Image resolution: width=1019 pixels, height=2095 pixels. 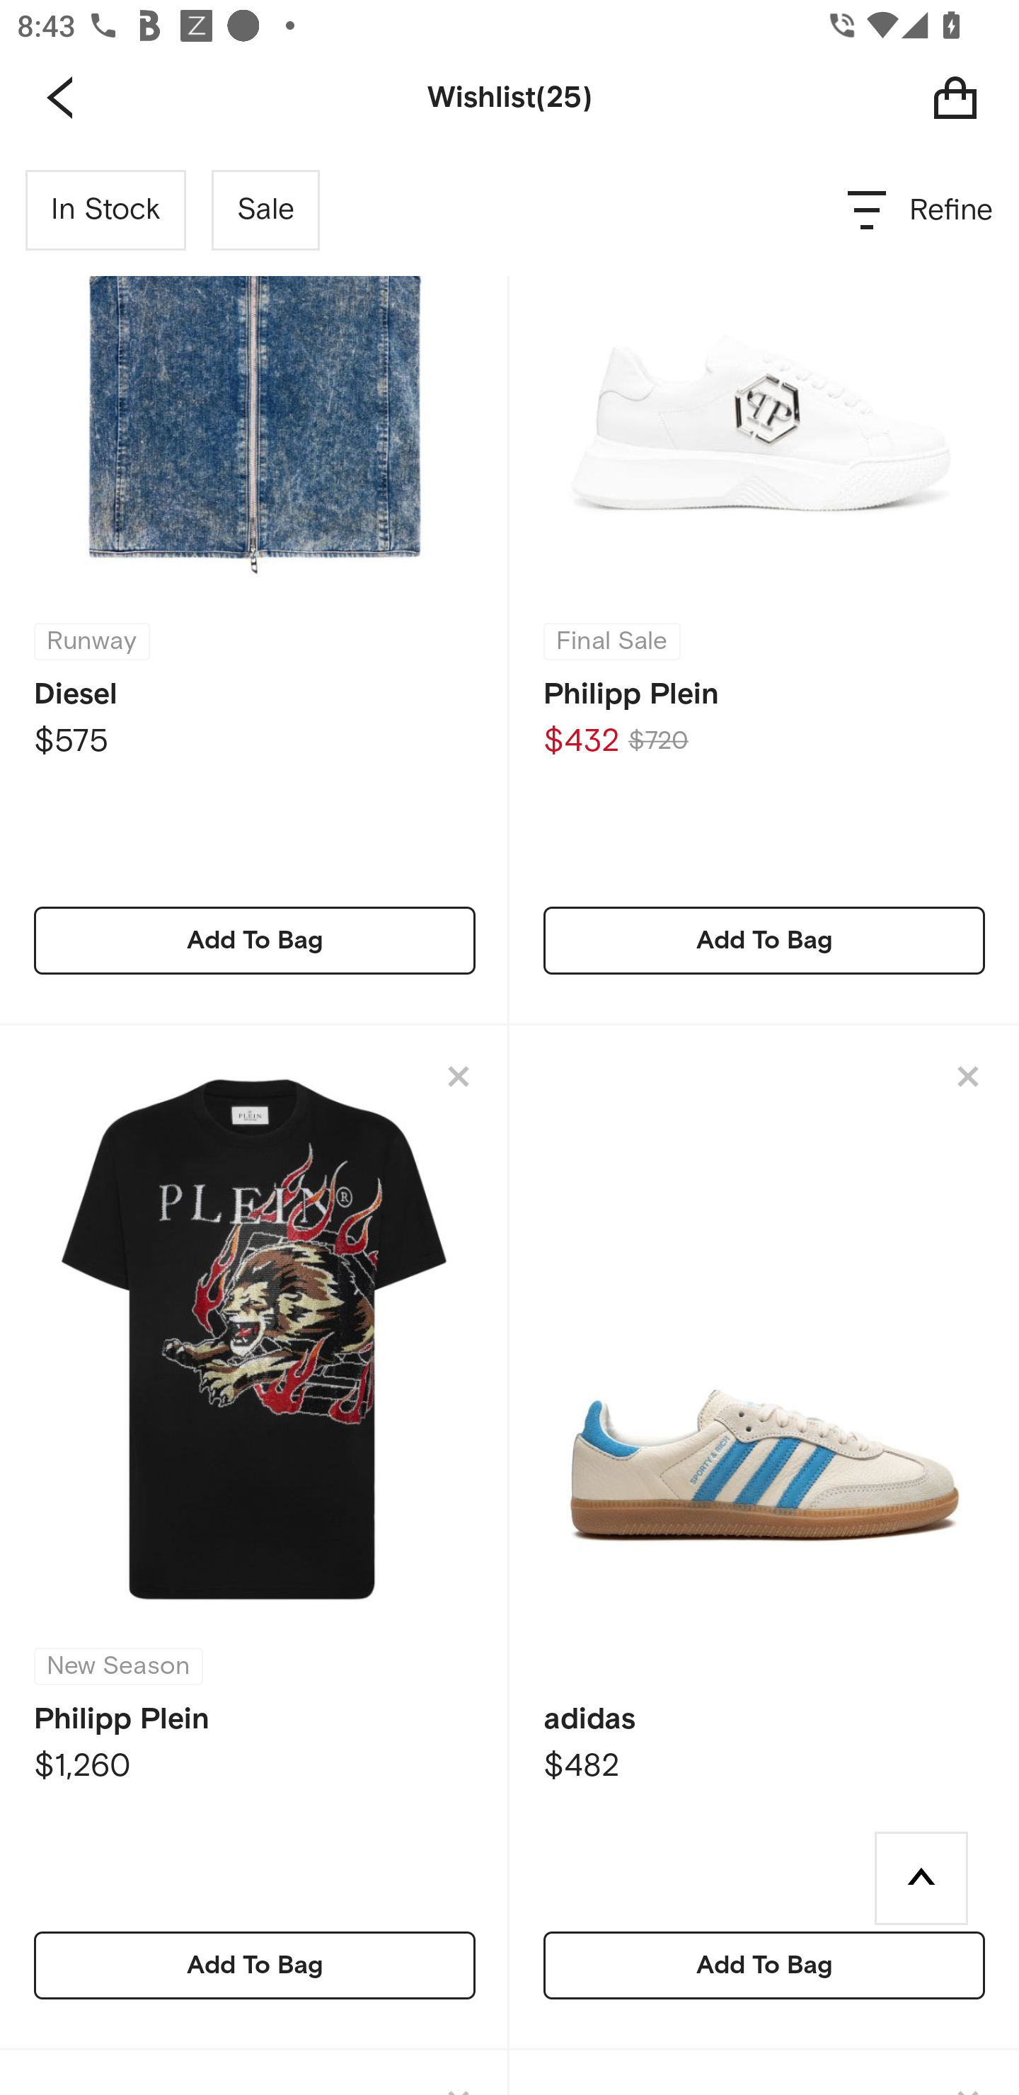 I want to click on Runway Diesel $575 Add To Bag, so click(x=255, y=585).